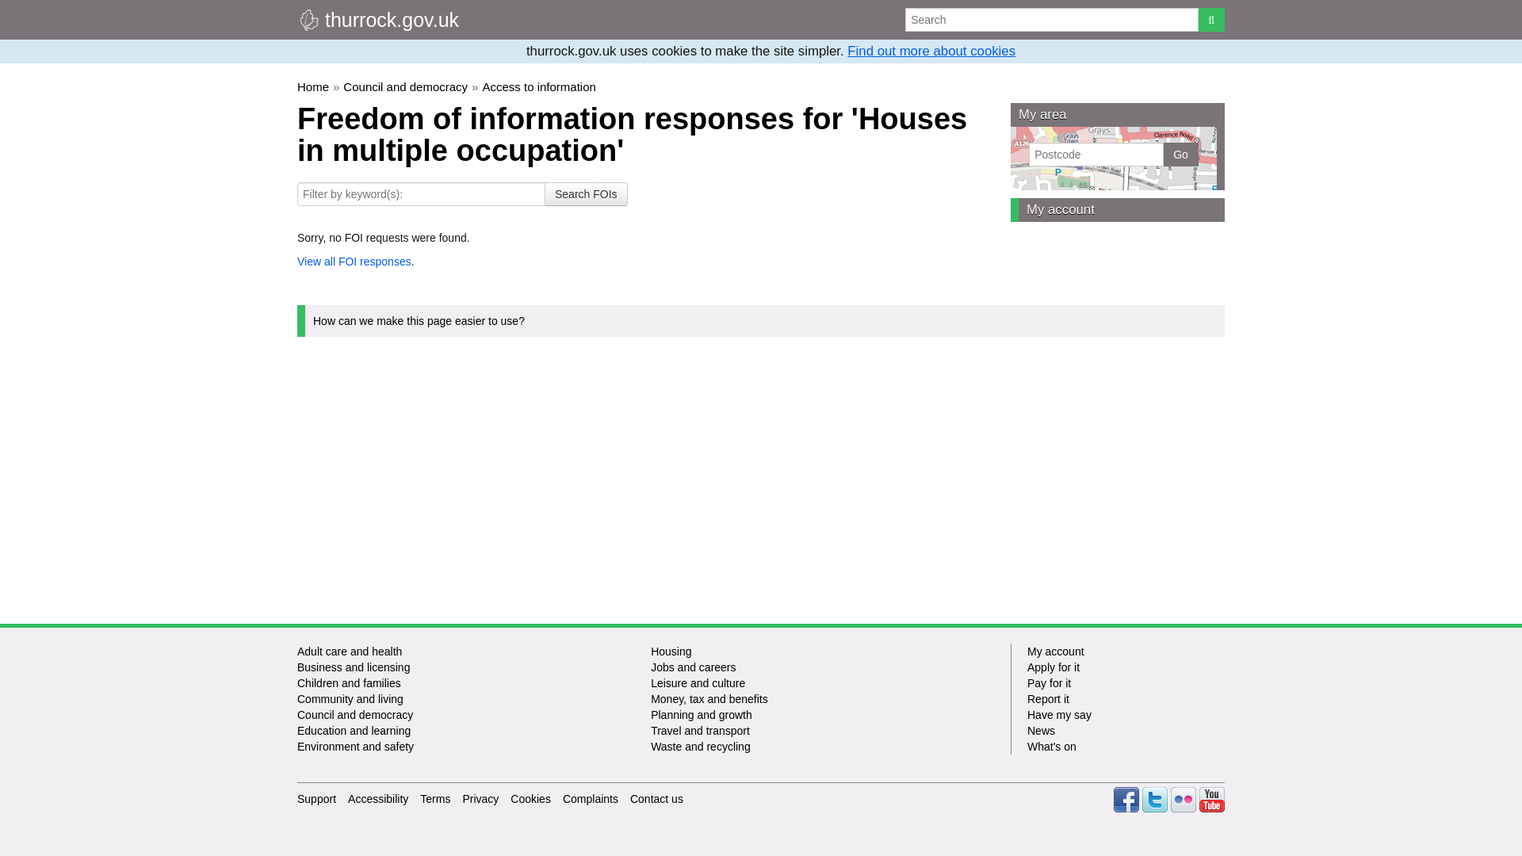  I want to click on Planning and growth, so click(701, 715).